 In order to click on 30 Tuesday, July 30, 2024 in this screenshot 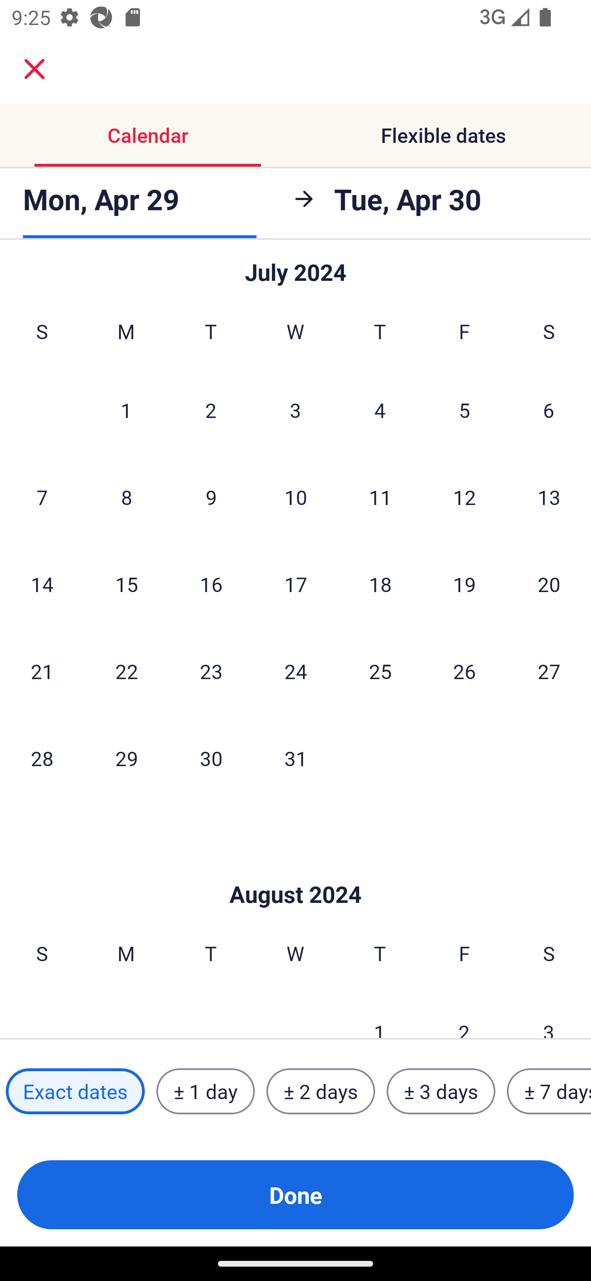, I will do `click(211, 758)`.